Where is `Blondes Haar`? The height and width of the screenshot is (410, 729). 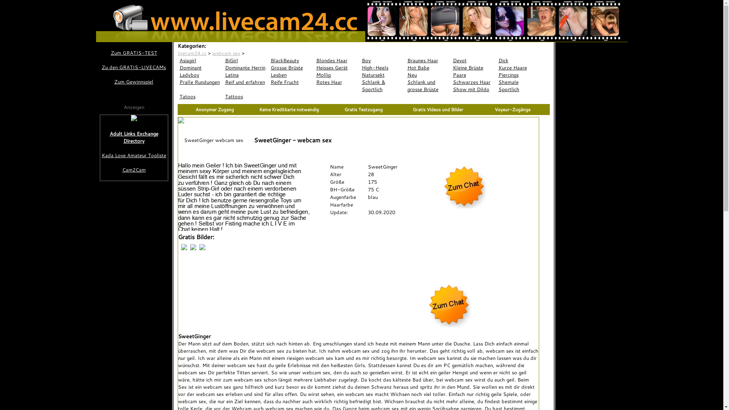 Blondes Haar is located at coordinates (337, 61).